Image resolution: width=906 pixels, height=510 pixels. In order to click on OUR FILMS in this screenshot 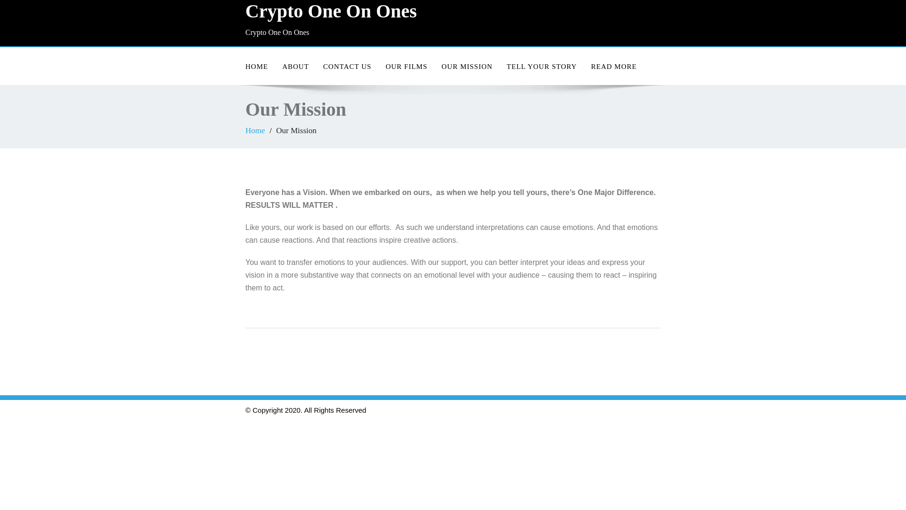, I will do `click(407, 67)`.